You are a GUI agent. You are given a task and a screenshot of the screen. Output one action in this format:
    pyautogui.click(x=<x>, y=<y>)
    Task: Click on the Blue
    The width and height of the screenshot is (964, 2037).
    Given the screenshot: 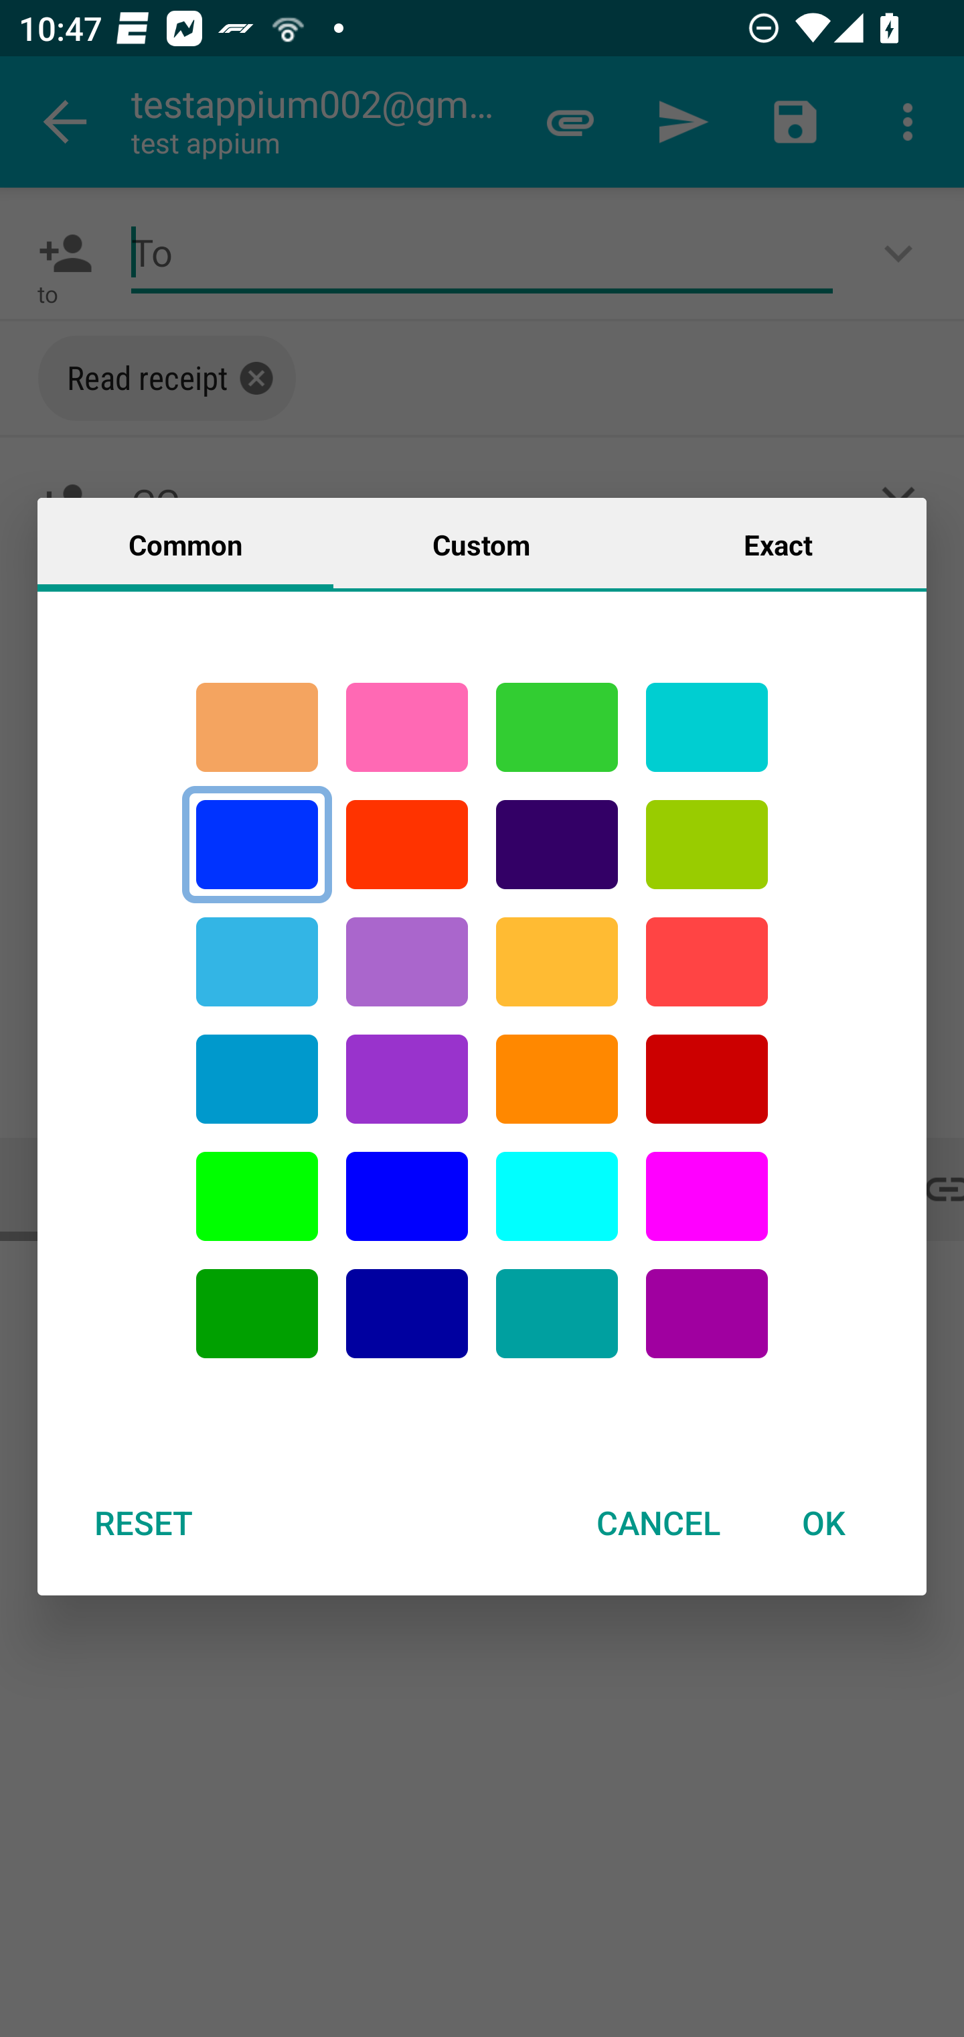 What is the action you would take?
    pyautogui.click(x=407, y=1197)
    